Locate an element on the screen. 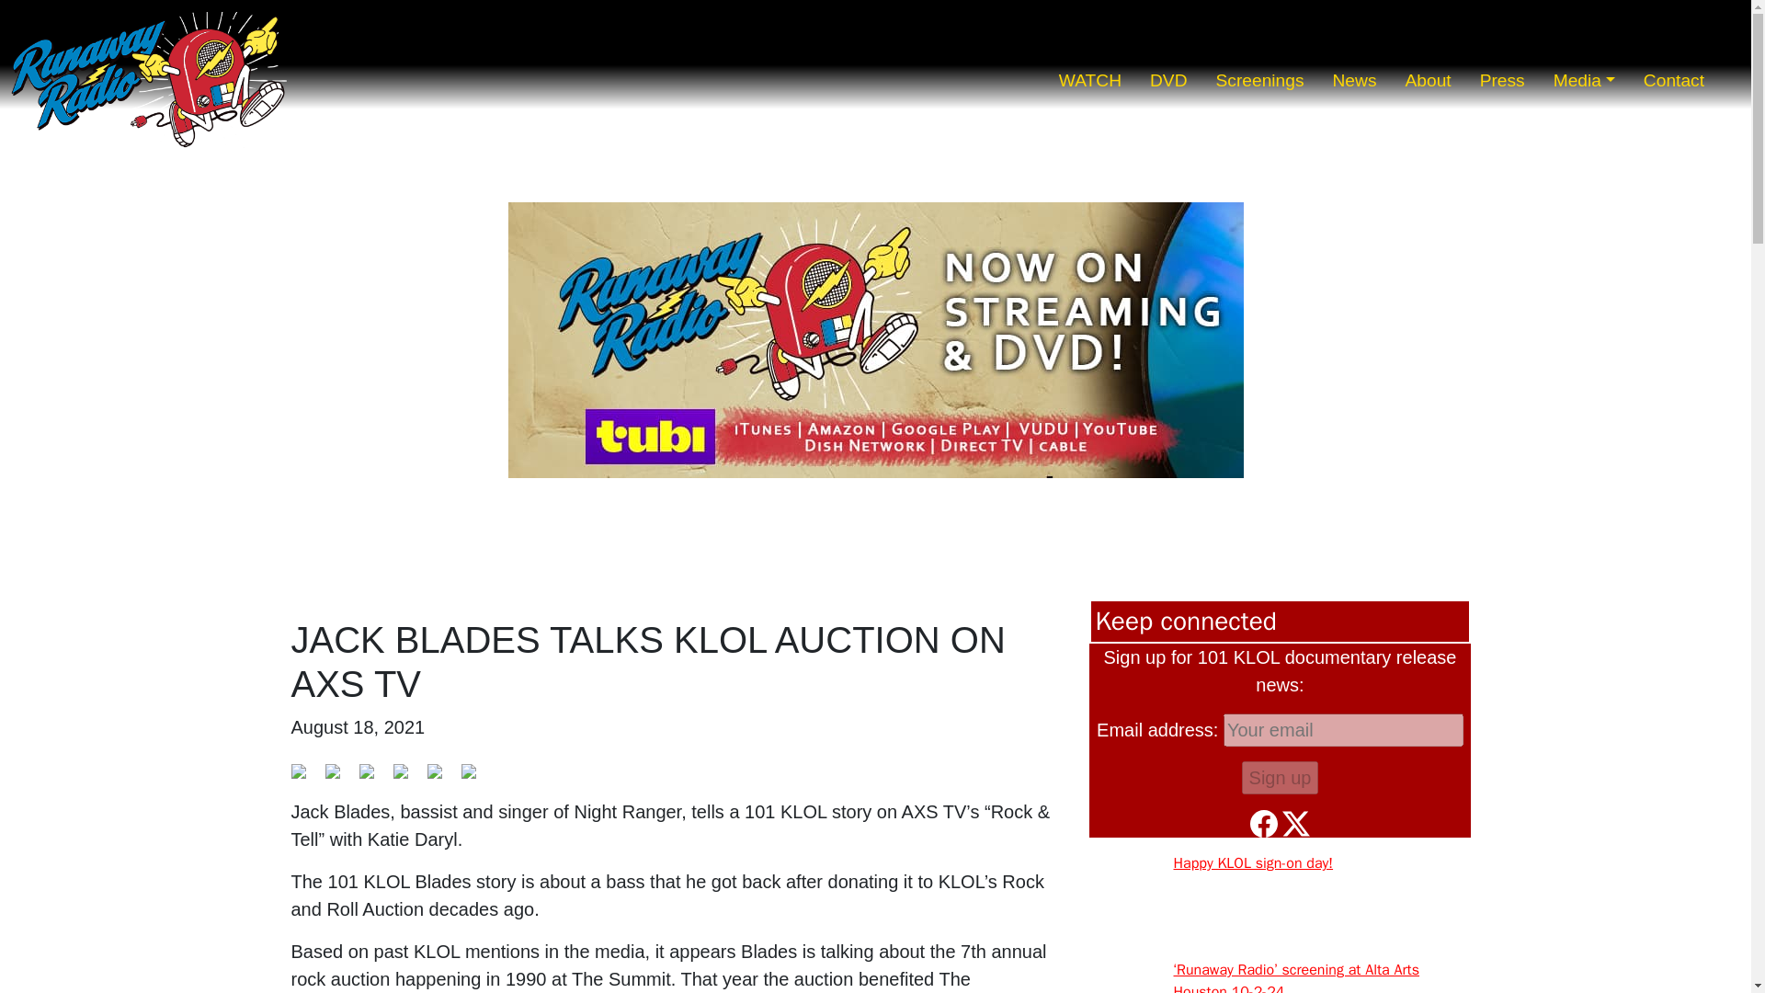  Share on Linkedin is located at coordinates (441, 778).